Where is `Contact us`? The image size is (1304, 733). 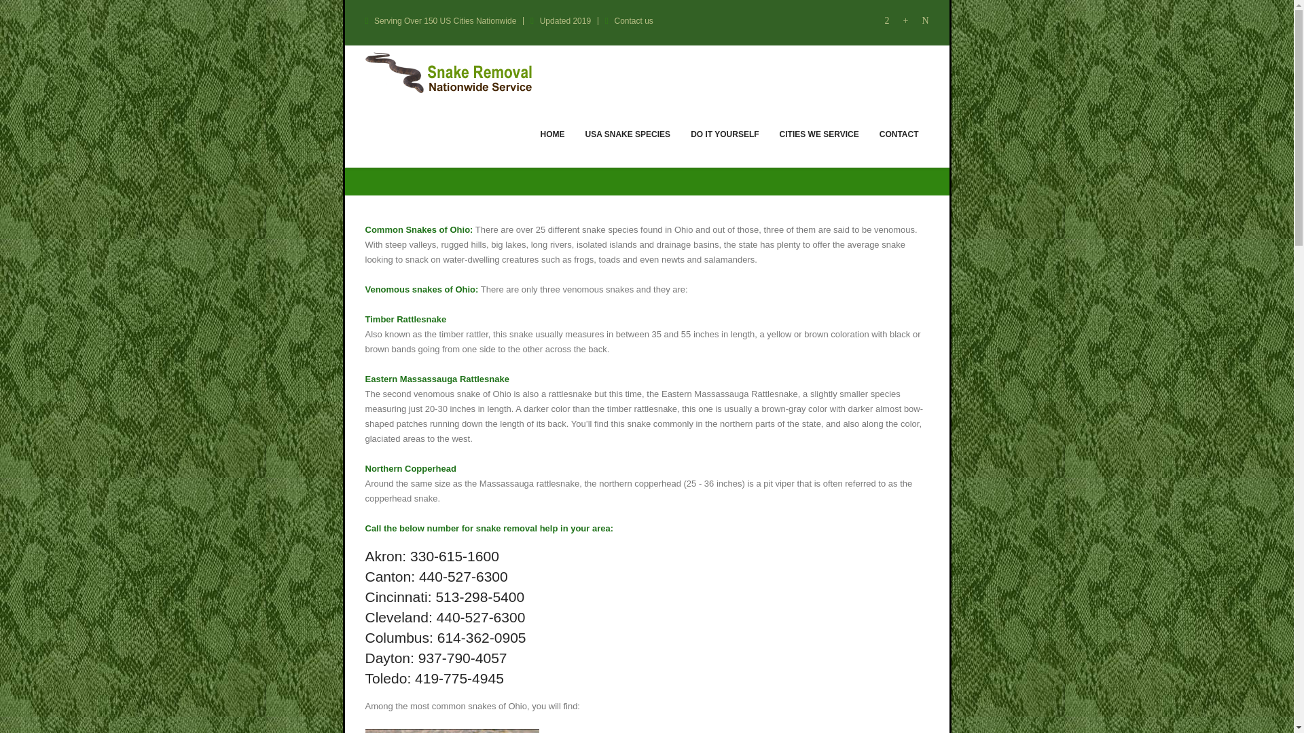 Contact us is located at coordinates (634, 20).